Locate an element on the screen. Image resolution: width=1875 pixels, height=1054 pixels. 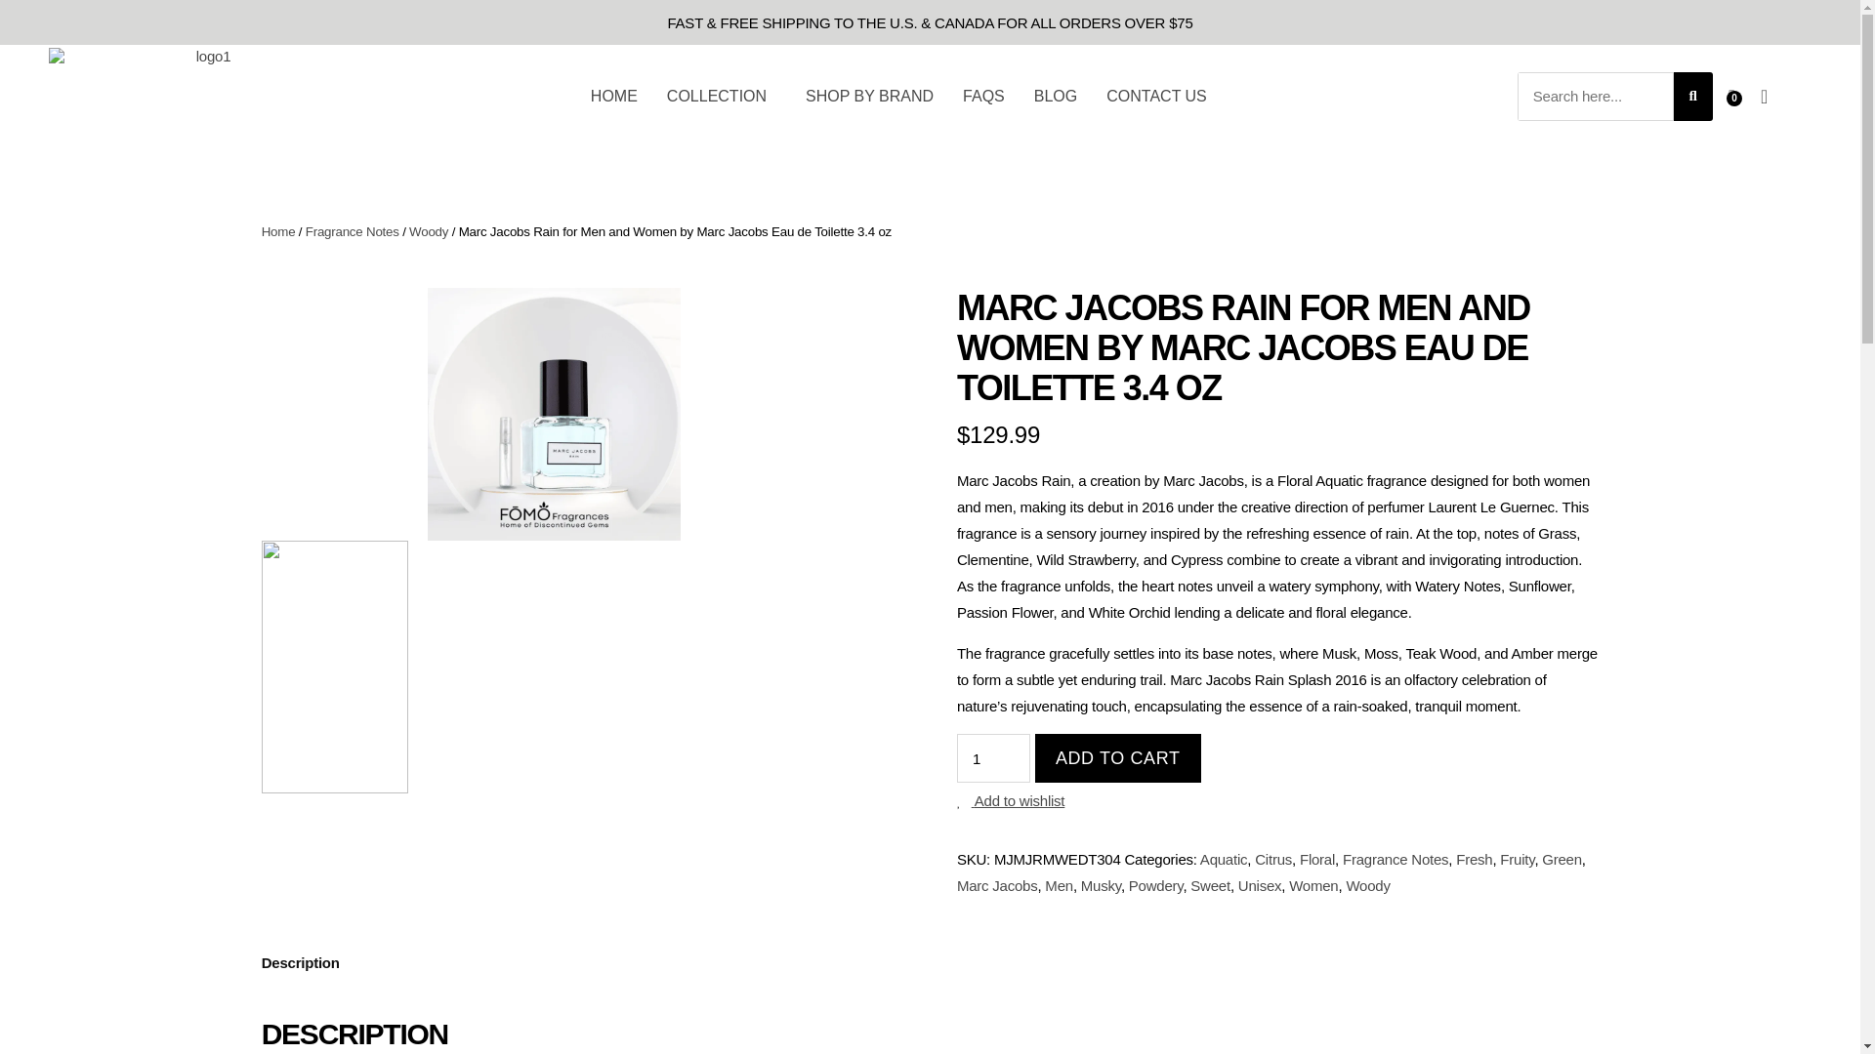
Fragrance Notes is located at coordinates (352, 232).